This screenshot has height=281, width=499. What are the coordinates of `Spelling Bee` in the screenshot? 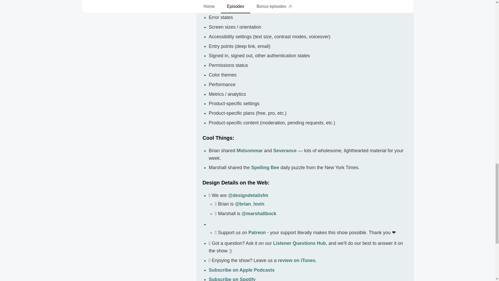 It's located at (265, 168).